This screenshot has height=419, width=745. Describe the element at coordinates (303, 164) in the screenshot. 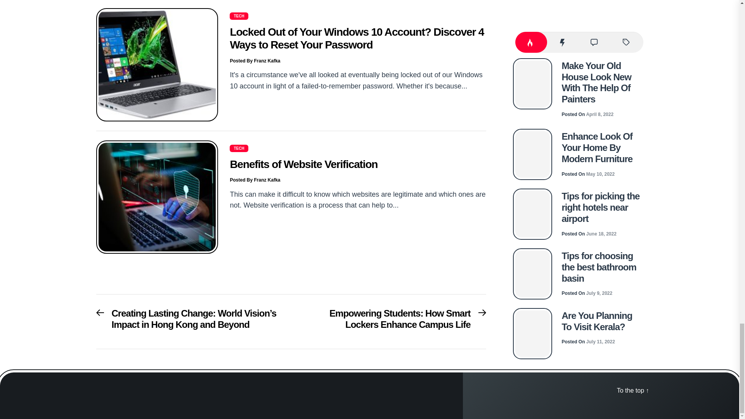

I see `Benefits of Website Verification` at that location.